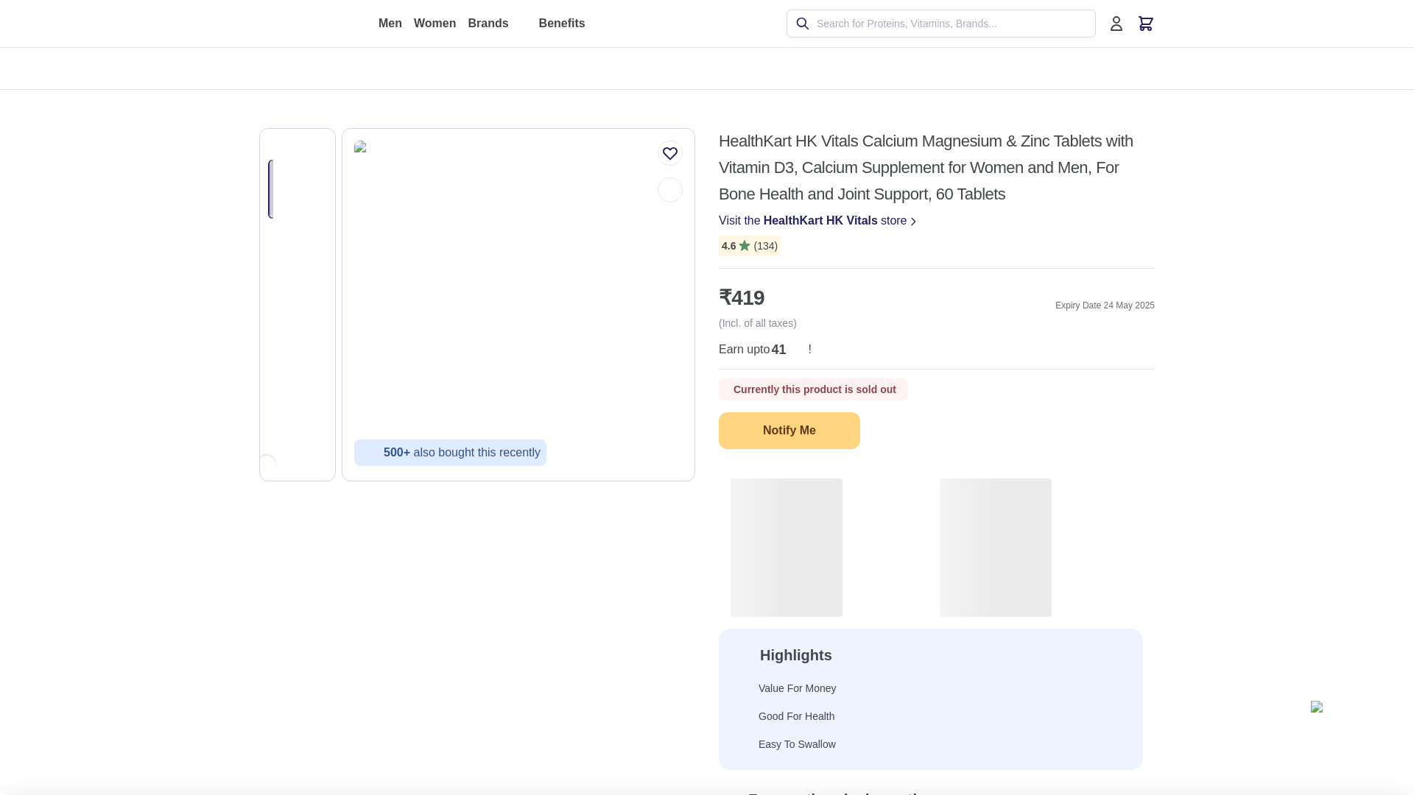 The image size is (1414, 795). I want to click on Women, so click(435, 24).